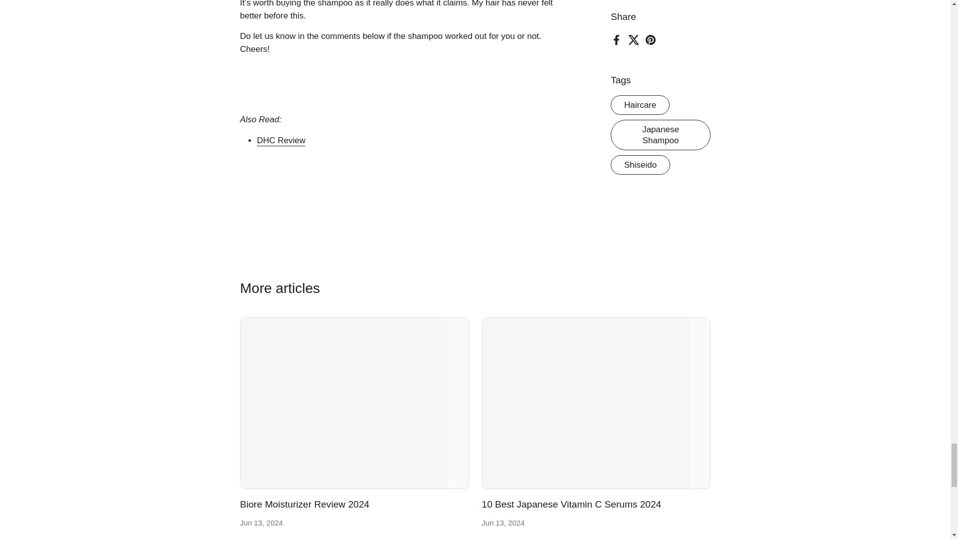 Image resolution: width=958 pixels, height=539 pixels. Describe the element at coordinates (304, 505) in the screenshot. I see `Biore Moisturizer Review 2024` at that location.